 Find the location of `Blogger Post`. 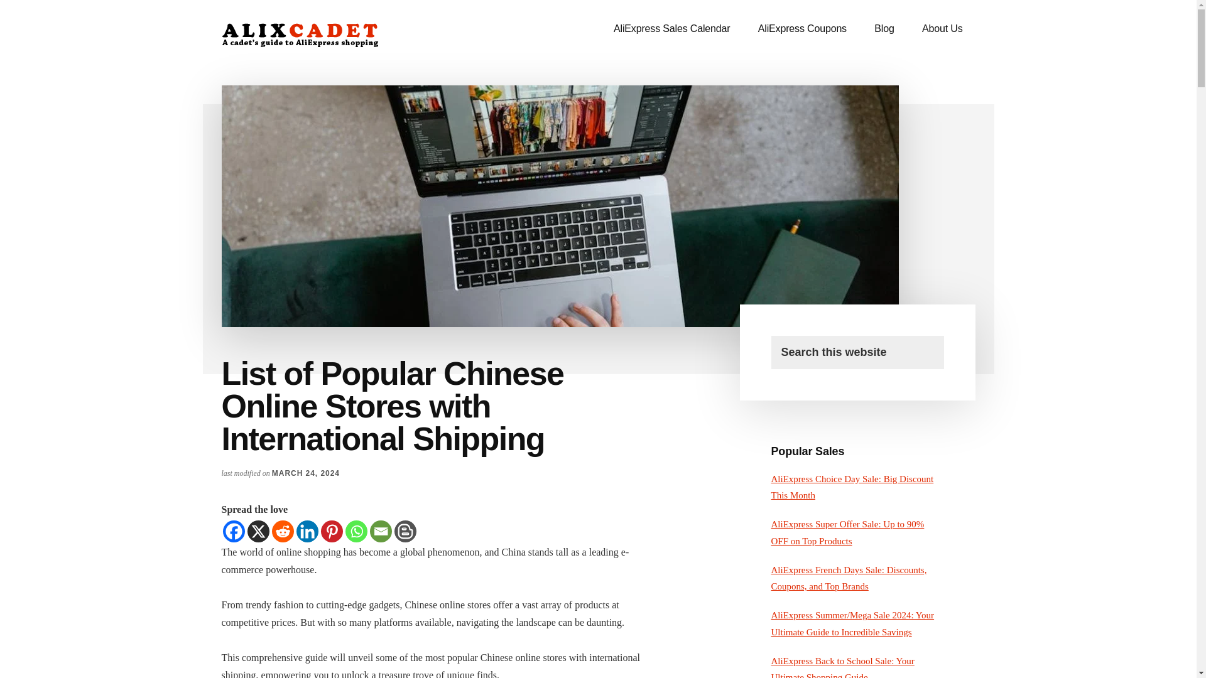

Blogger Post is located at coordinates (405, 531).